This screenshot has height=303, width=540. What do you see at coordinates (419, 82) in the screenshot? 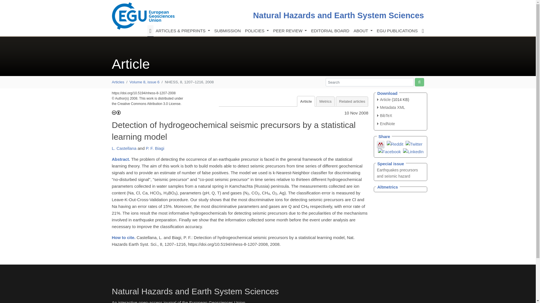
I see `Start site search` at bounding box center [419, 82].